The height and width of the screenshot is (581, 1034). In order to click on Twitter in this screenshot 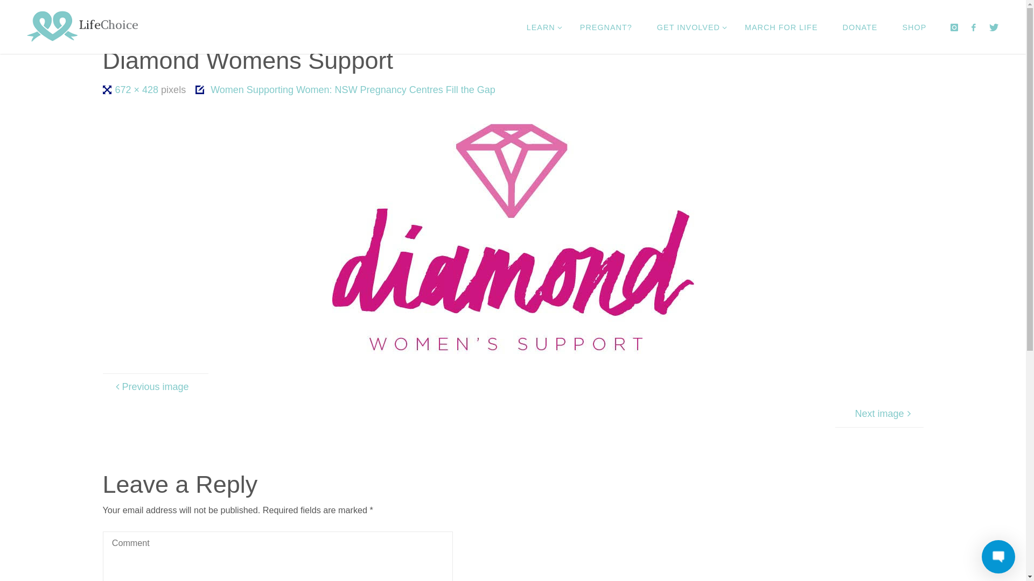, I will do `click(994, 27)`.